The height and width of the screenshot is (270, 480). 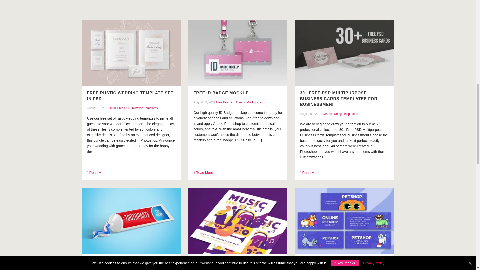 What do you see at coordinates (130, 96) in the screenshot?
I see `Free Rustic Wedding Template Set in PSD` at bounding box center [130, 96].